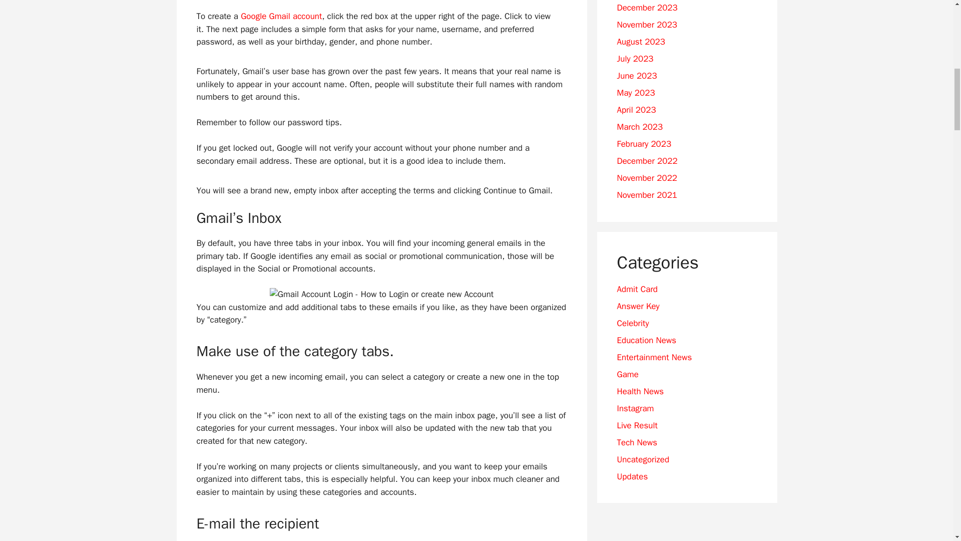  Describe the element at coordinates (641, 42) in the screenshot. I see `August 2023` at that location.